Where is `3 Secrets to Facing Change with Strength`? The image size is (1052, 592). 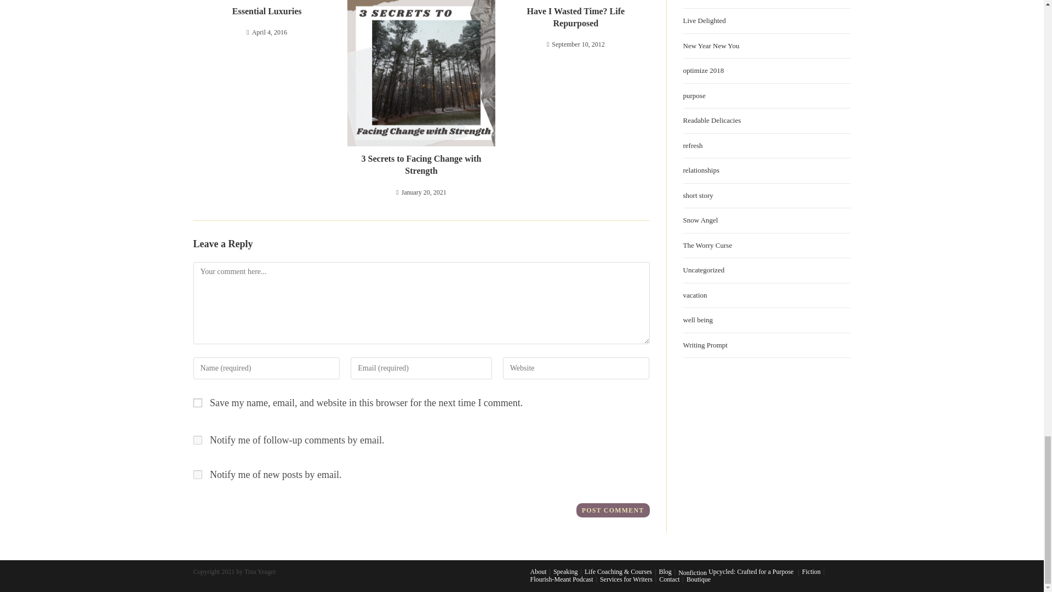
3 Secrets to Facing Change with Strength is located at coordinates (421, 165).